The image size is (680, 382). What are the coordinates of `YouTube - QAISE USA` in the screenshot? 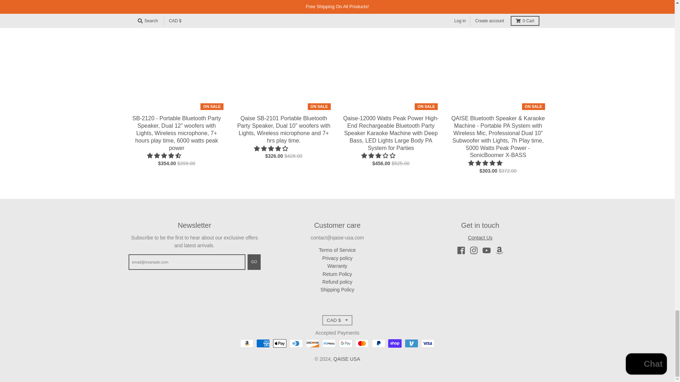 It's located at (487, 250).